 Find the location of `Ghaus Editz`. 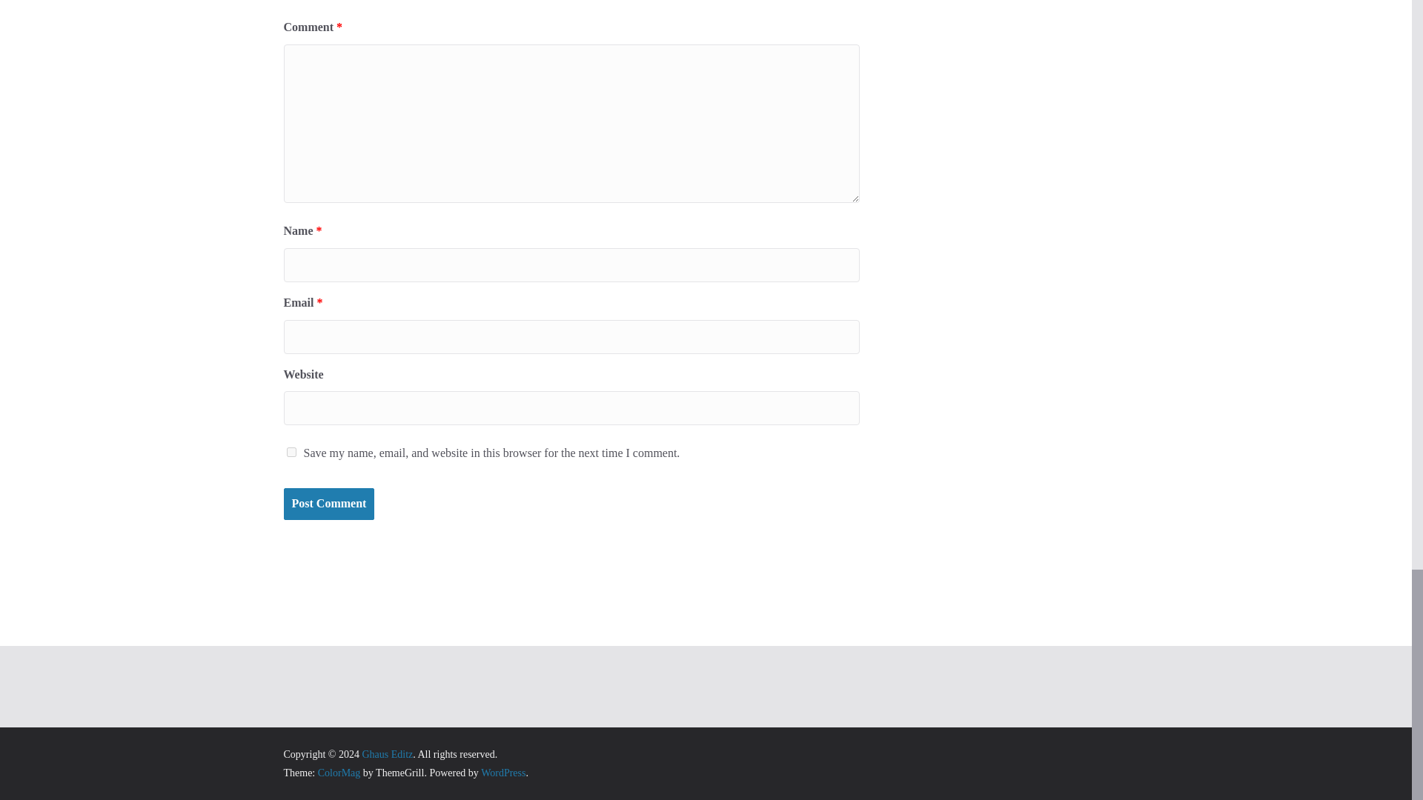

Ghaus Editz is located at coordinates (387, 754).